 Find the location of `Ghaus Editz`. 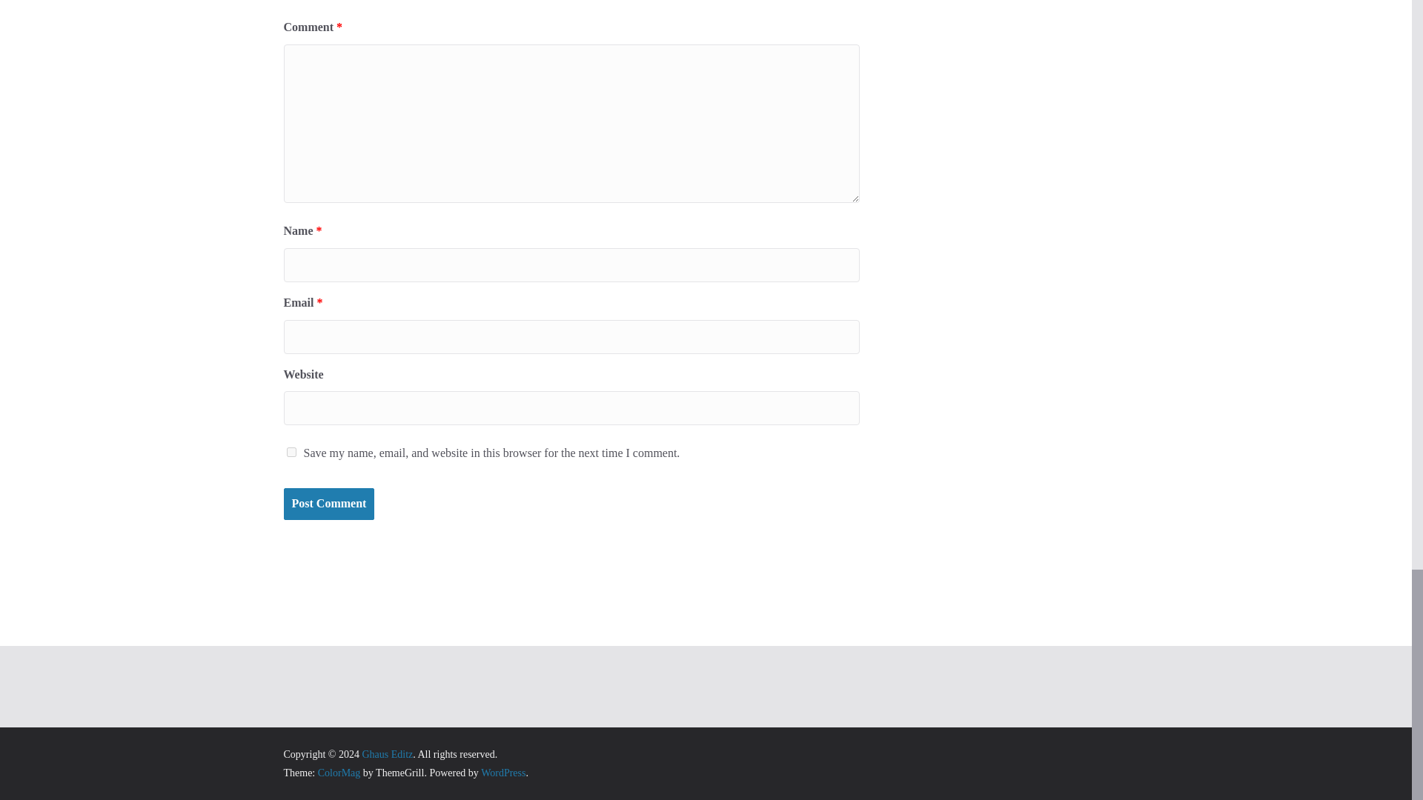

Ghaus Editz is located at coordinates (387, 754).